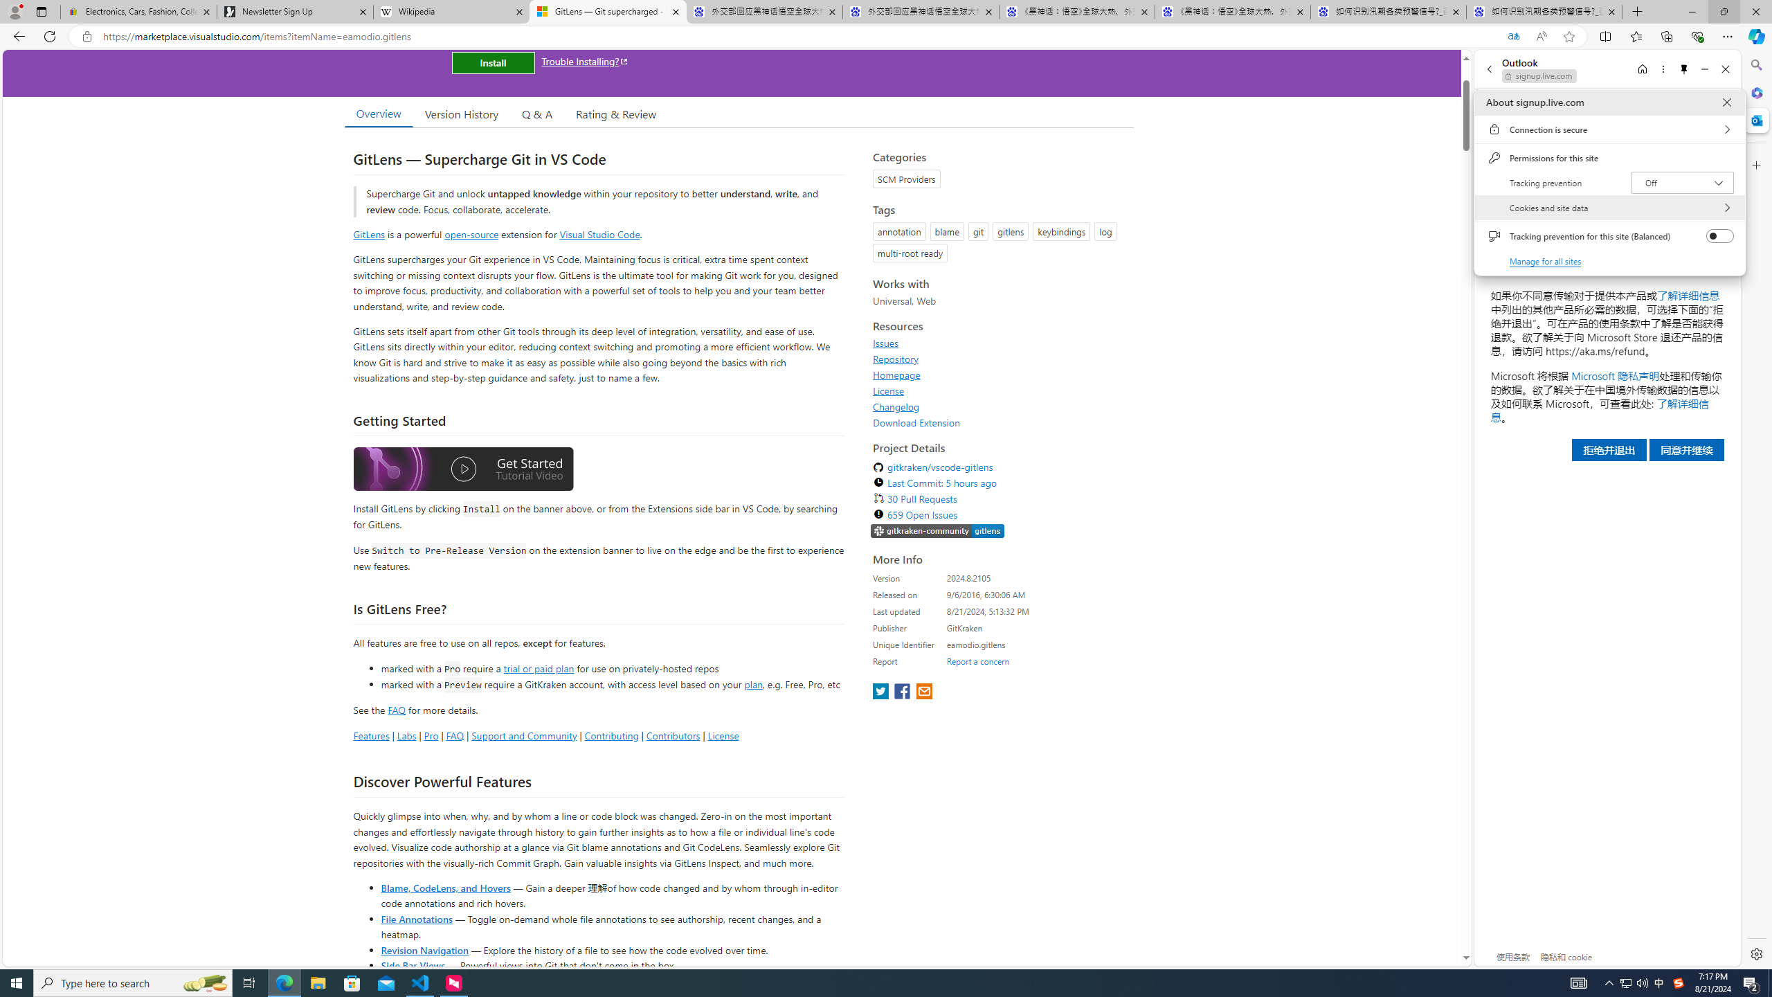 This screenshot has height=997, width=1772. I want to click on Q2790: 100%, so click(1642, 983).